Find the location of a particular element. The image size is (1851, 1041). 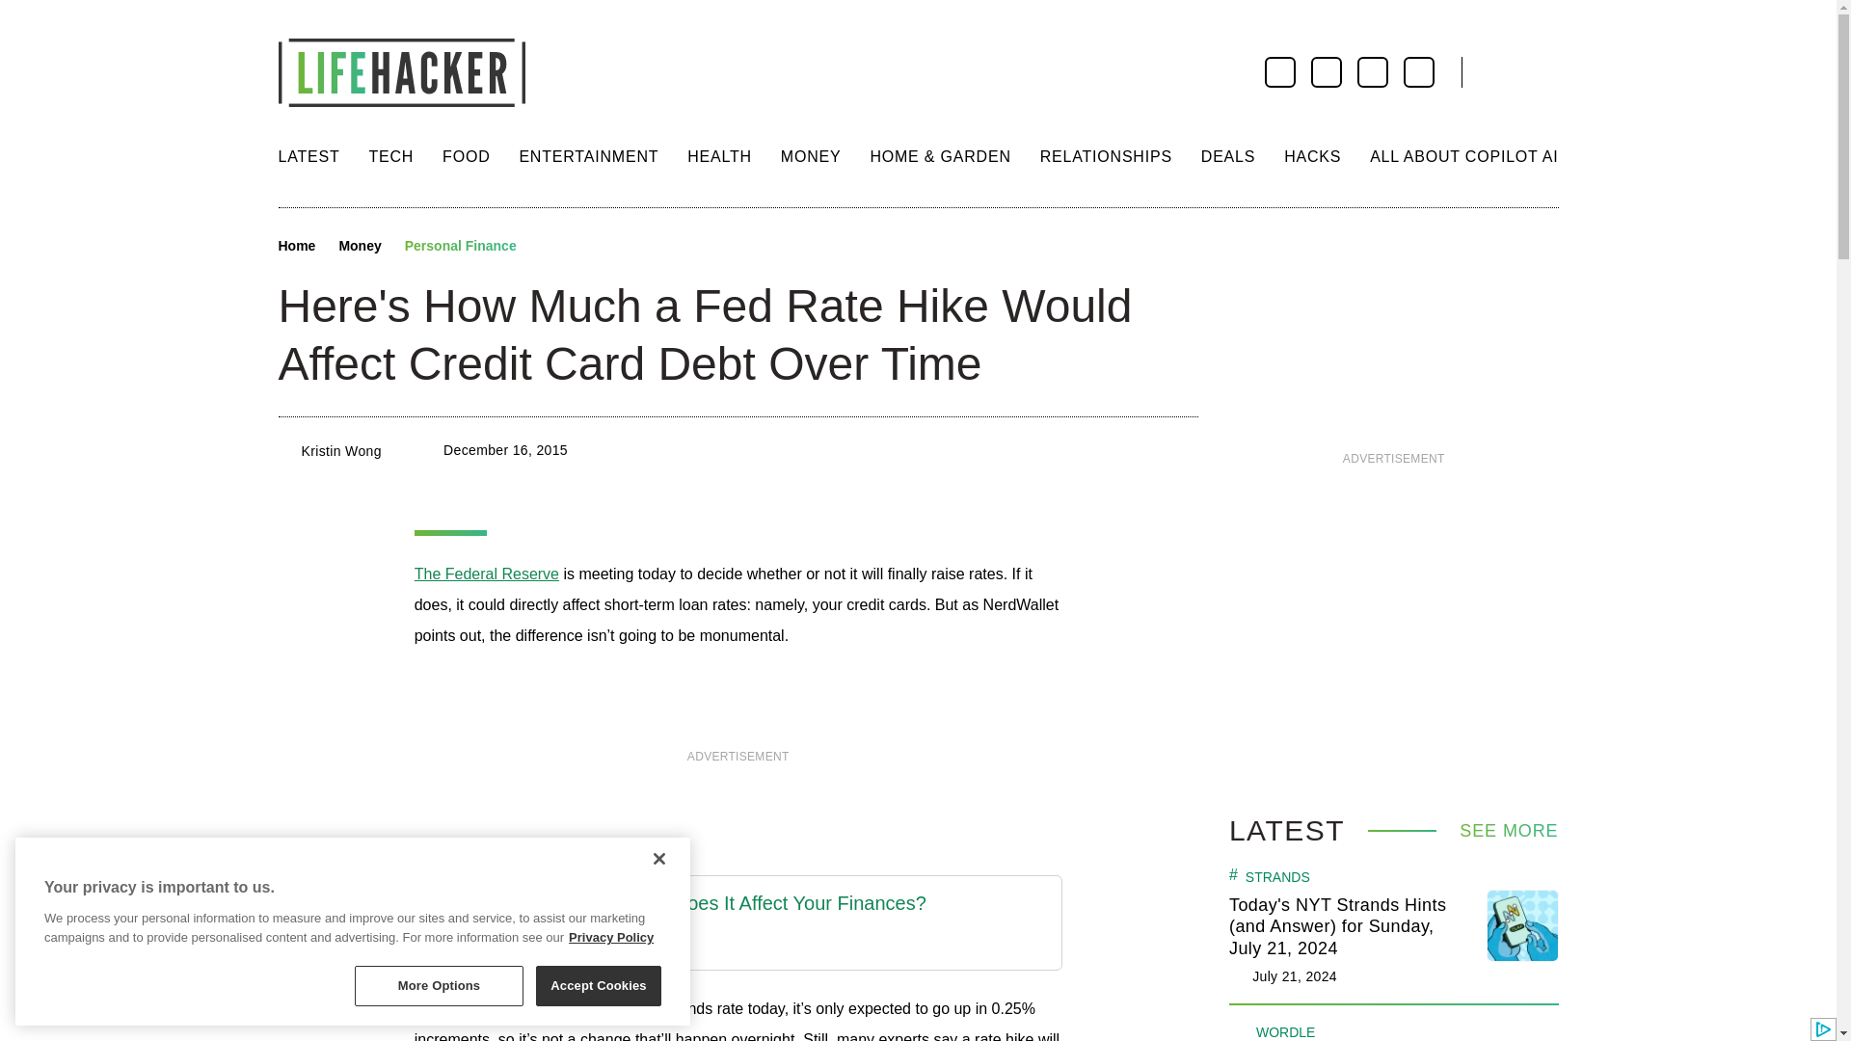

TECH is located at coordinates (390, 156).